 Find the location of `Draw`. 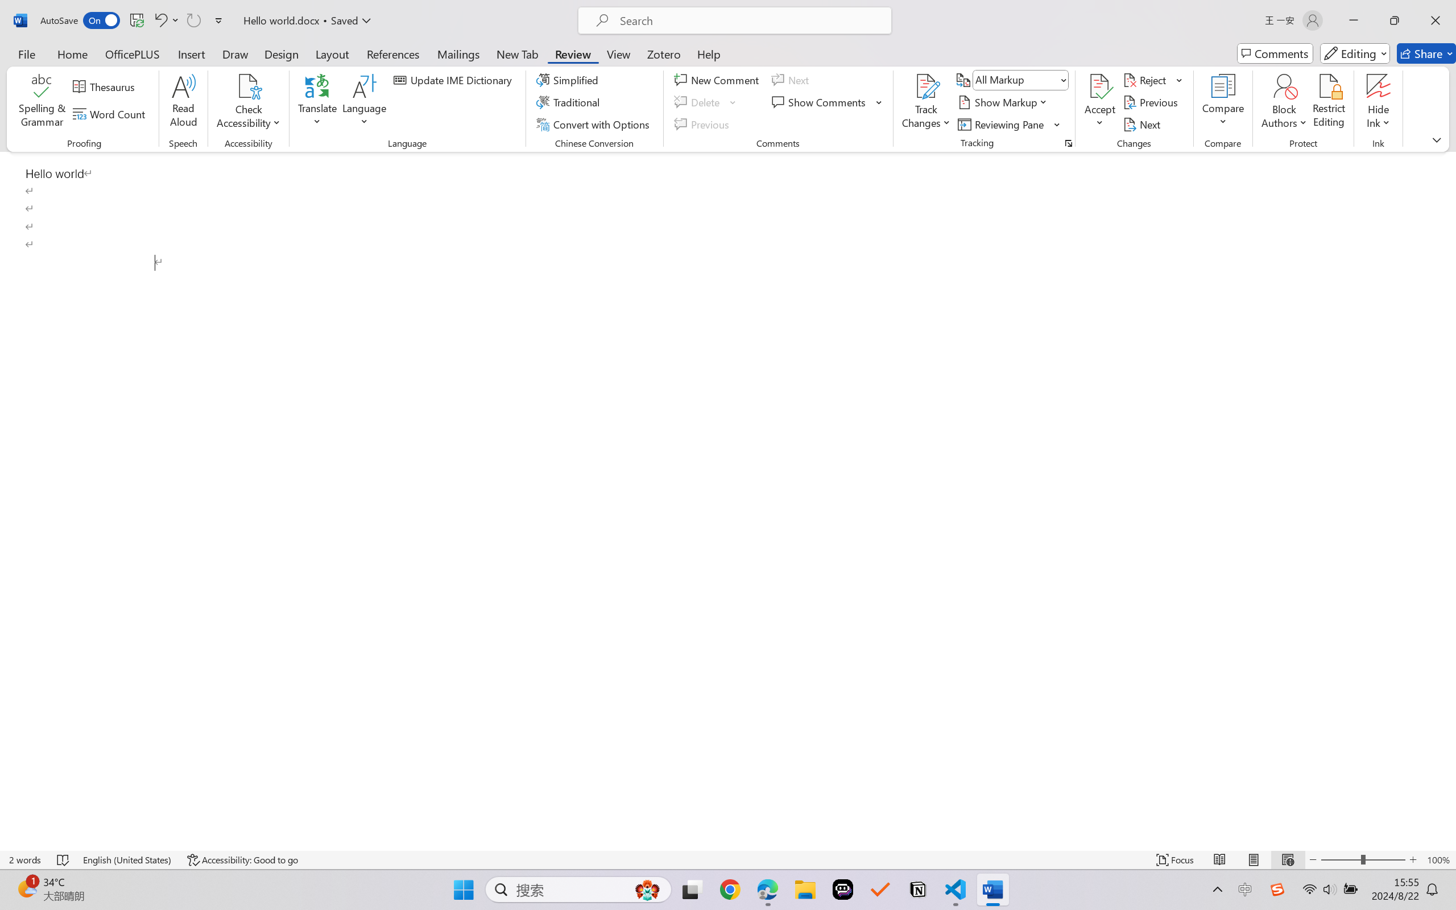

Draw is located at coordinates (235, 53).